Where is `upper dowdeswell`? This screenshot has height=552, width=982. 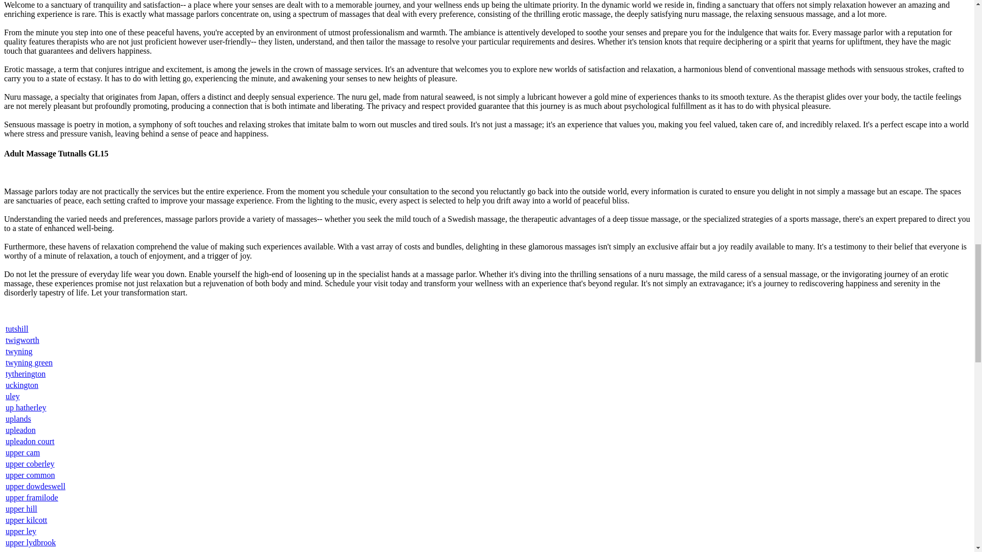
upper dowdeswell is located at coordinates (36, 486).